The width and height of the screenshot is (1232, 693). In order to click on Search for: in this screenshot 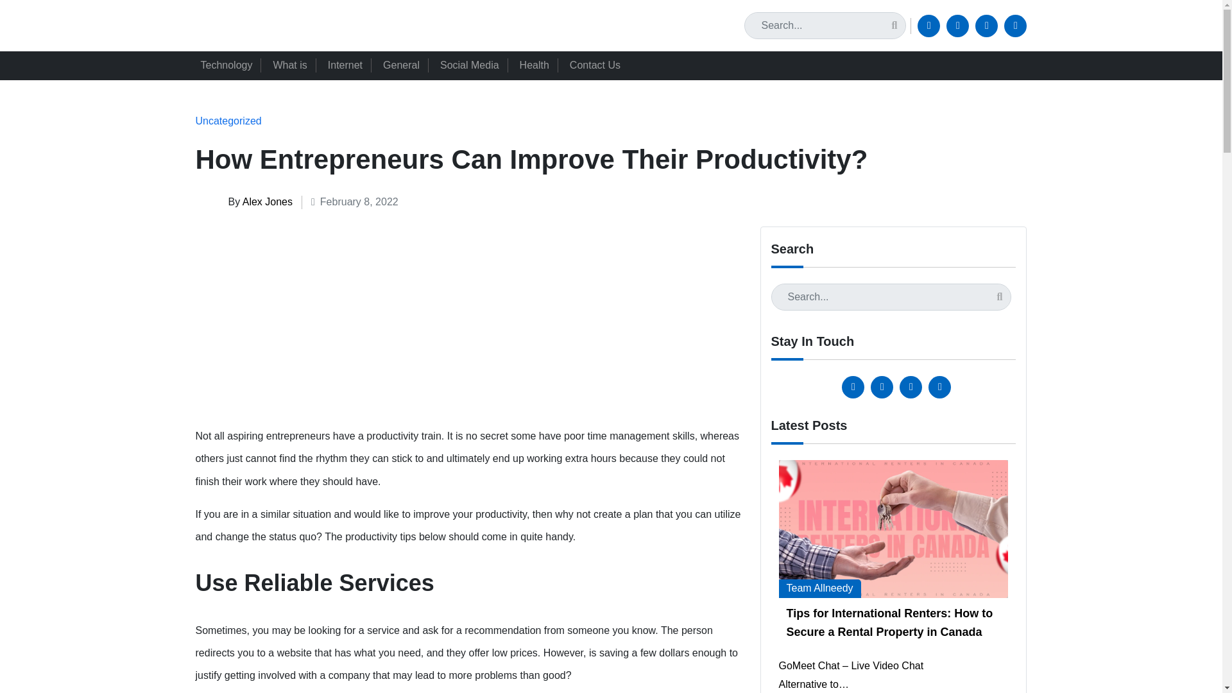, I will do `click(825, 26)`.